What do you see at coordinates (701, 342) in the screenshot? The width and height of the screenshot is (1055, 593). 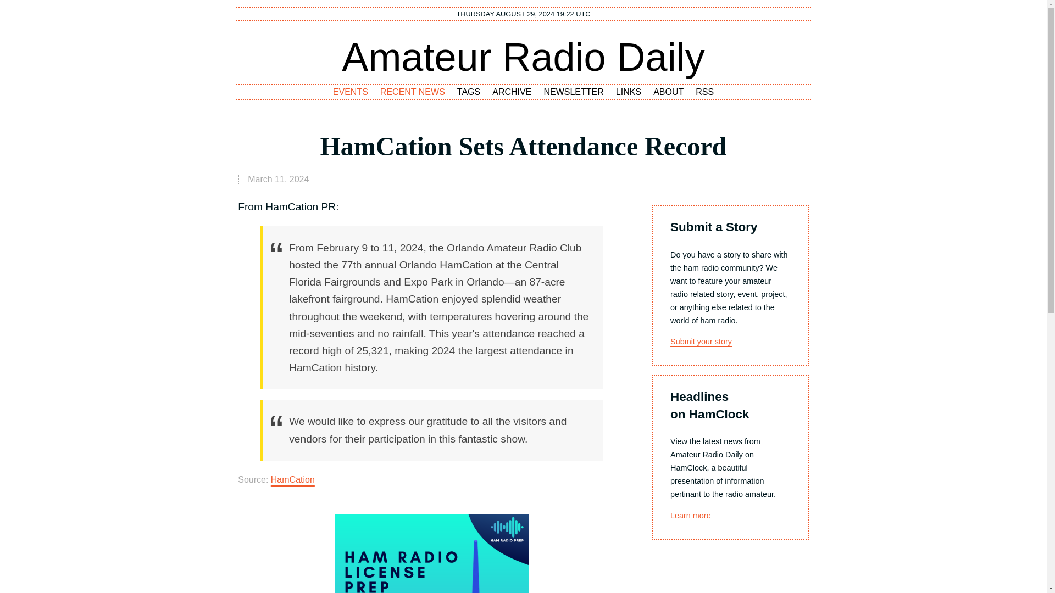 I see `Submit your story` at bounding box center [701, 342].